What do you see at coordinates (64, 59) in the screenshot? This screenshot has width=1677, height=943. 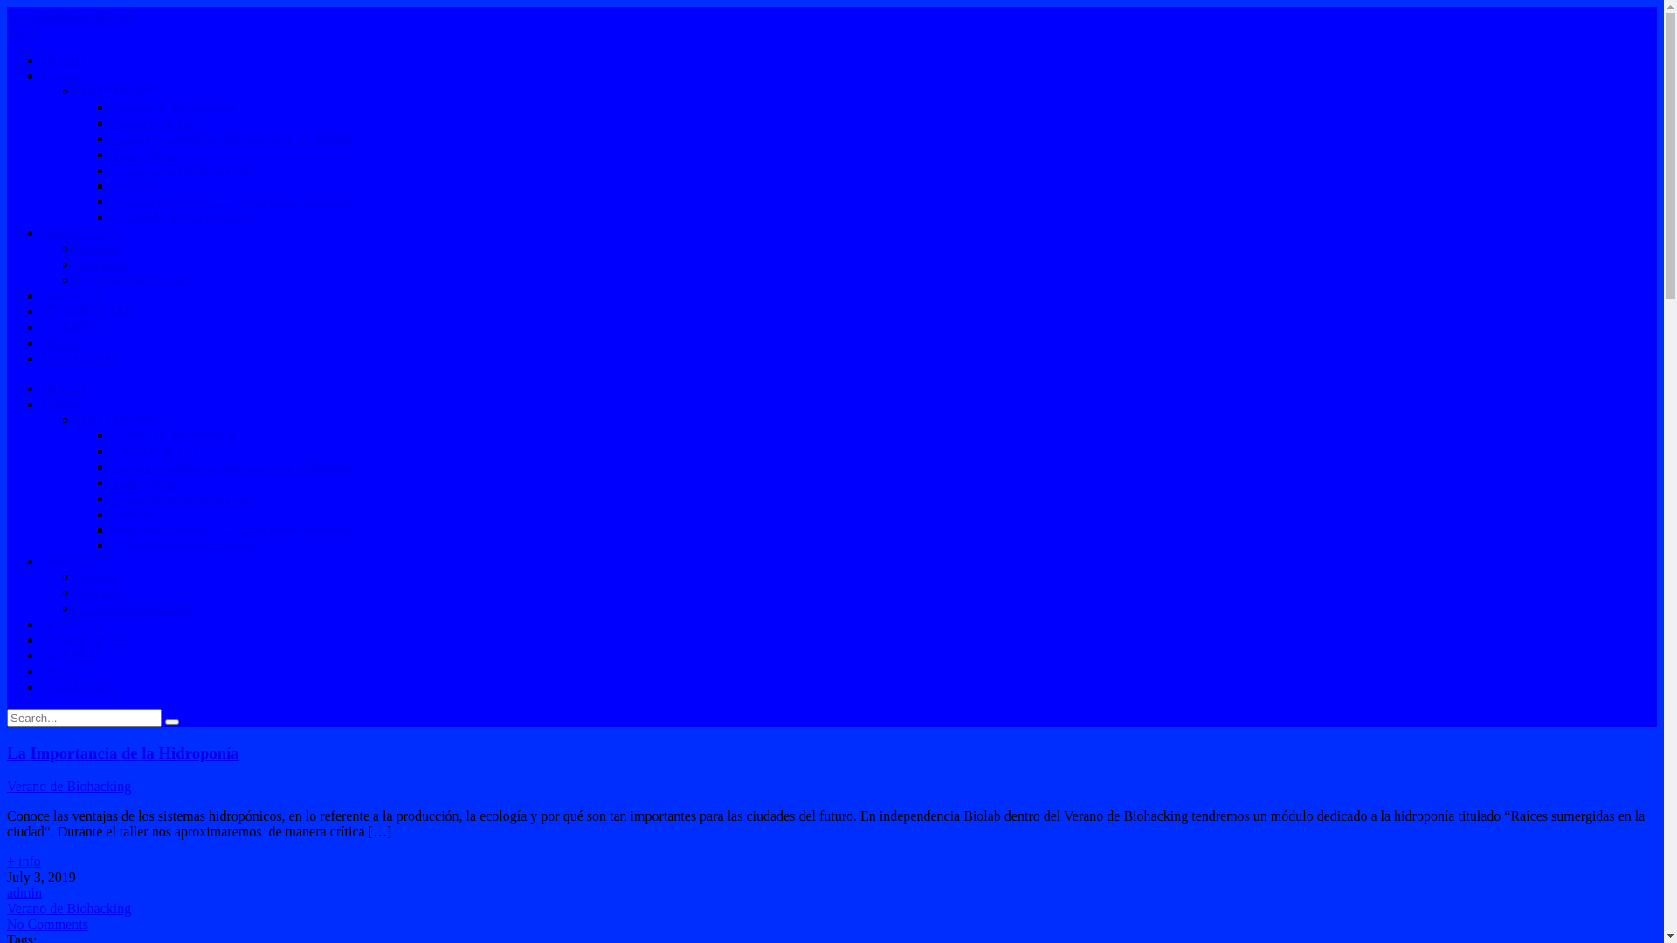 I see `INICIO` at bounding box center [64, 59].